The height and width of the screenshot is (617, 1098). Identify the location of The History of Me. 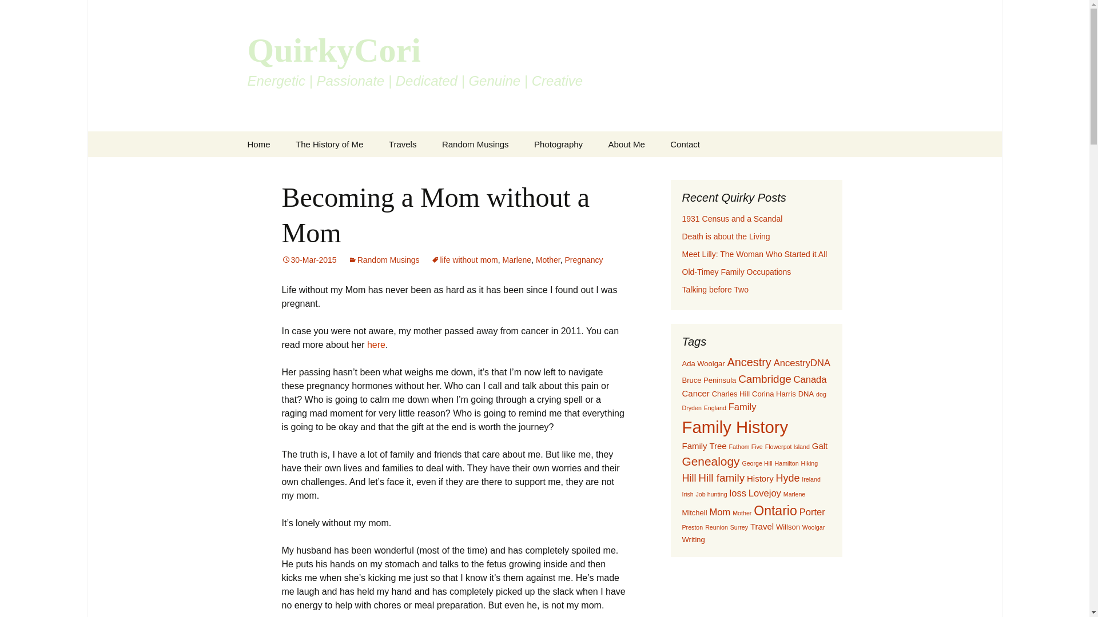
(329, 144).